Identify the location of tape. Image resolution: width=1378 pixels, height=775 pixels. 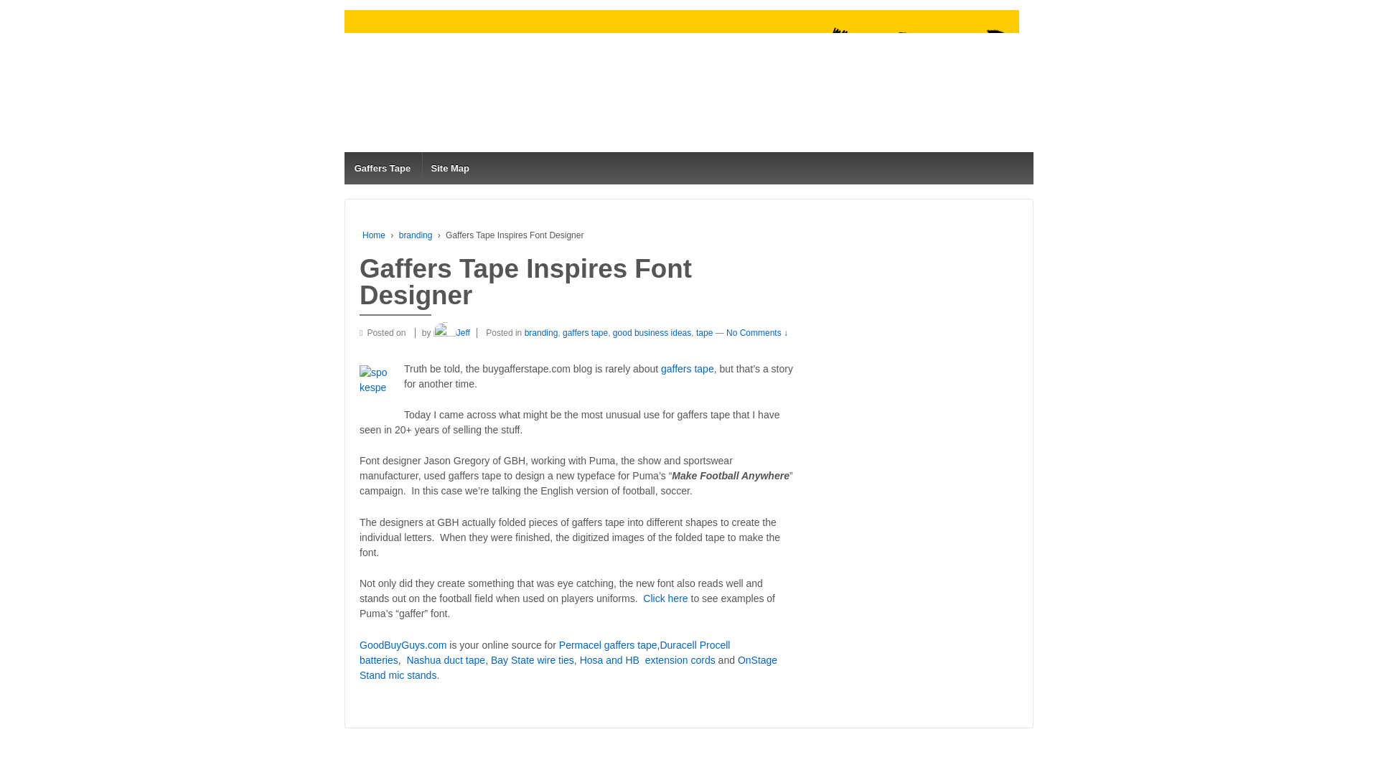
(703, 332).